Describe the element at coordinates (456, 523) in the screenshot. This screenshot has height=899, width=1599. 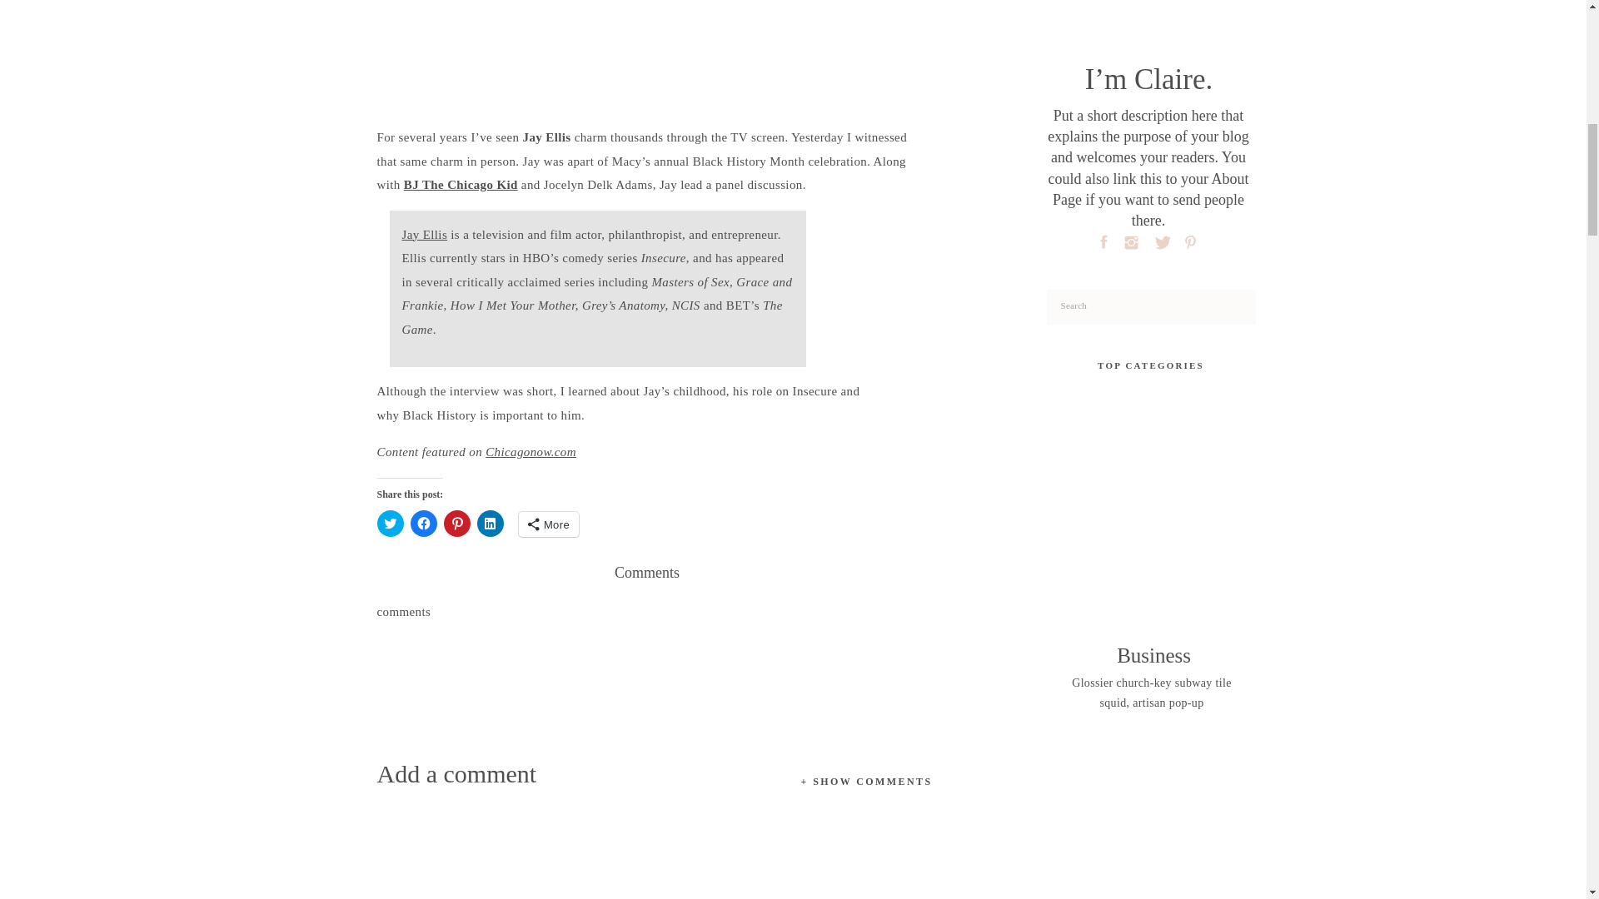
I see `Click to share on Pinterest` at that location.